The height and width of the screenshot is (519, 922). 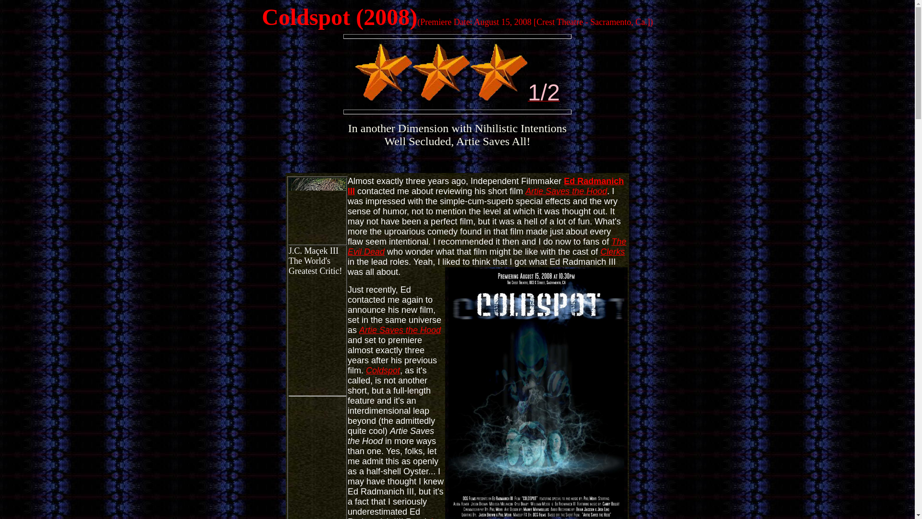 I want to click on Ed Radmanich III, so click(x=485, y=186).